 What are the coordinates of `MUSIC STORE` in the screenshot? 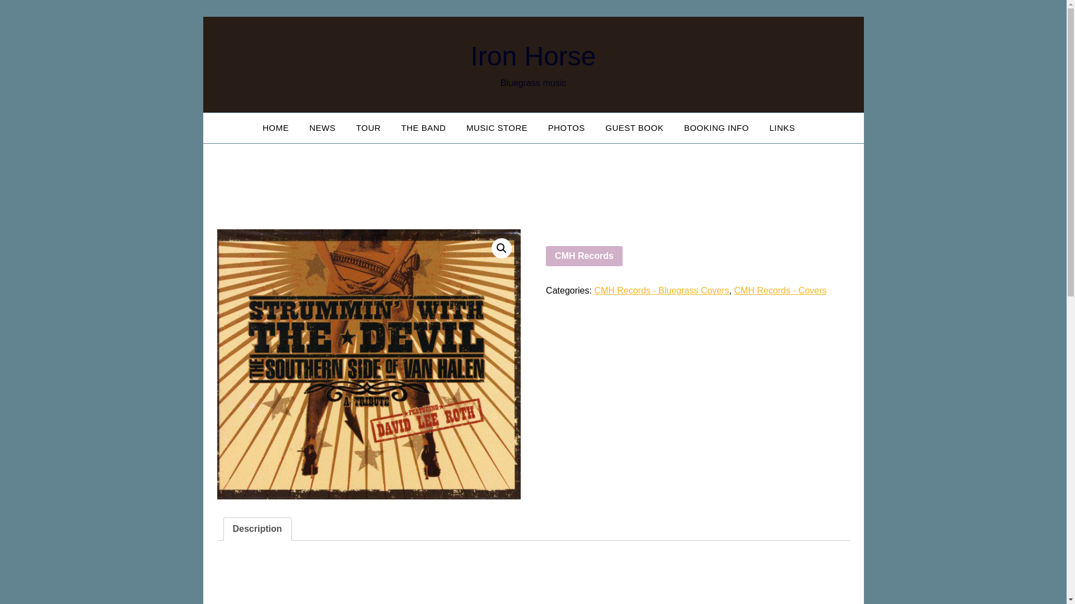 It's located at (497, 128).